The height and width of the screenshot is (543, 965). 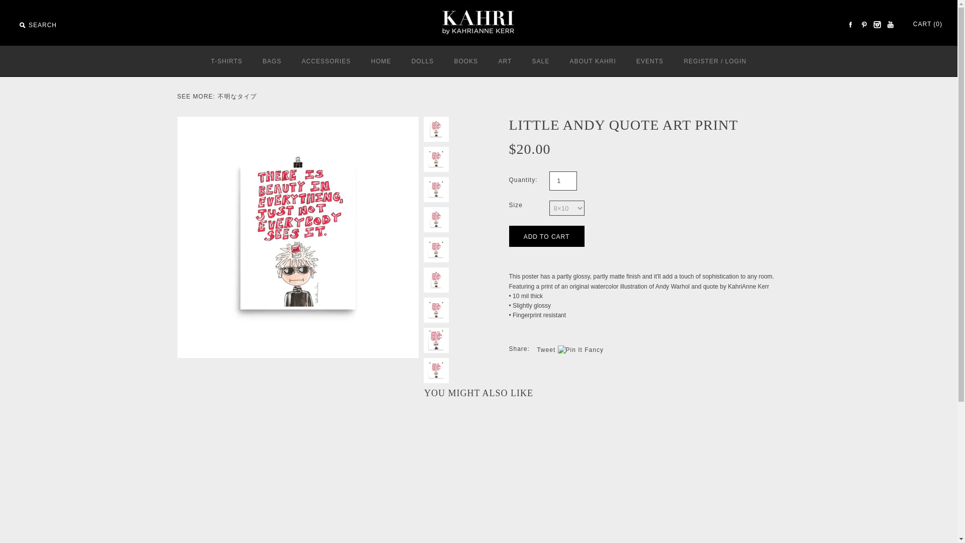 I want to click on Little Andy Quote Art Print, so click(x=436, y=219).